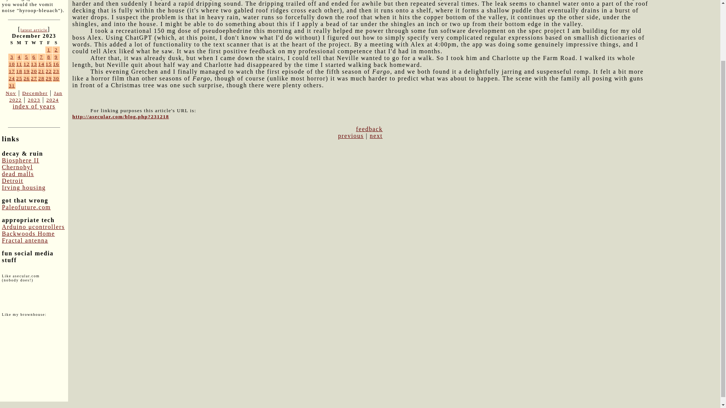  What do you see at coordinates (26, 78) in the screenshot?
I see `26` at bounding box center [26, 78].